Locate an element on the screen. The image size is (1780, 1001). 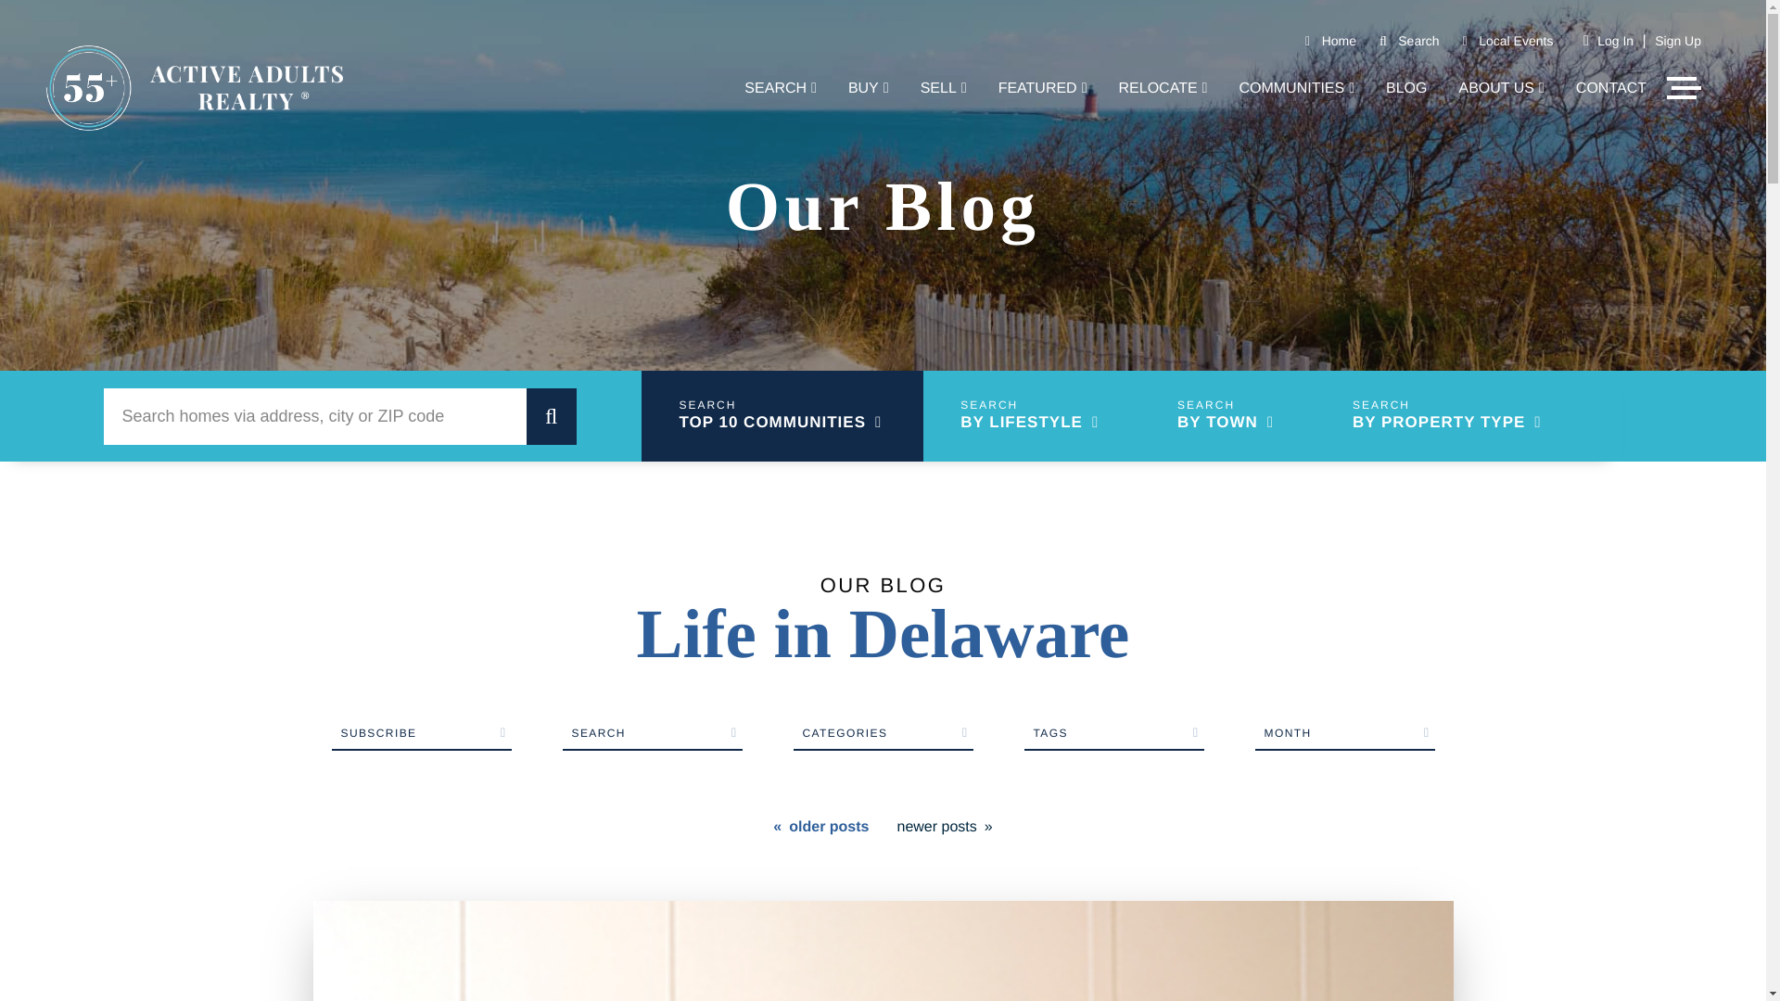
SELL is located at coordinates (943, 89).